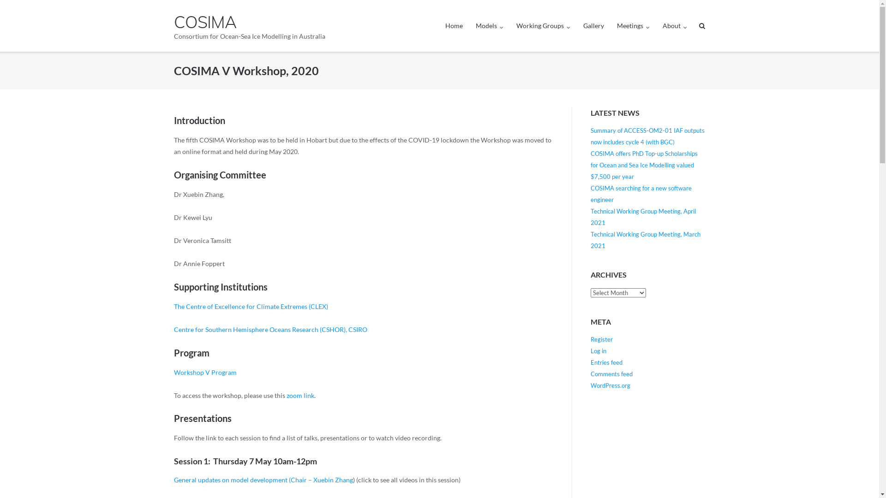  What do you see at coordinates (675, 26) in the screenshot?
I see `About` at bounding box center [675, 26].